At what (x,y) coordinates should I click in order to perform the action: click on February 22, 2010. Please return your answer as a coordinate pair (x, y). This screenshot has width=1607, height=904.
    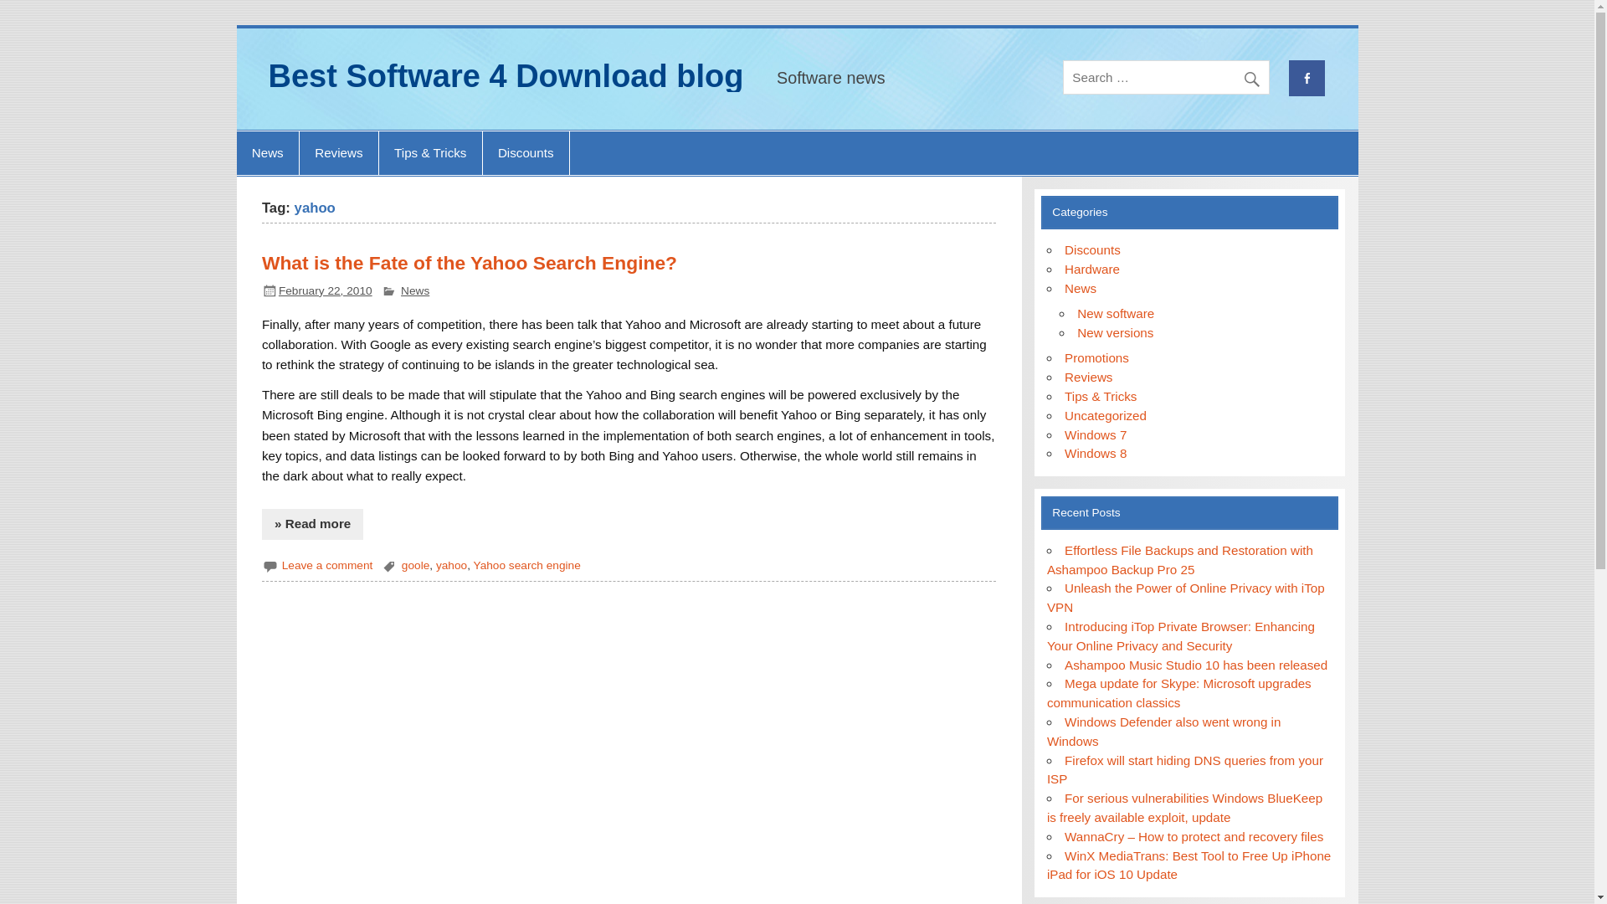
    Looking at the image, I should click on (325, 291).